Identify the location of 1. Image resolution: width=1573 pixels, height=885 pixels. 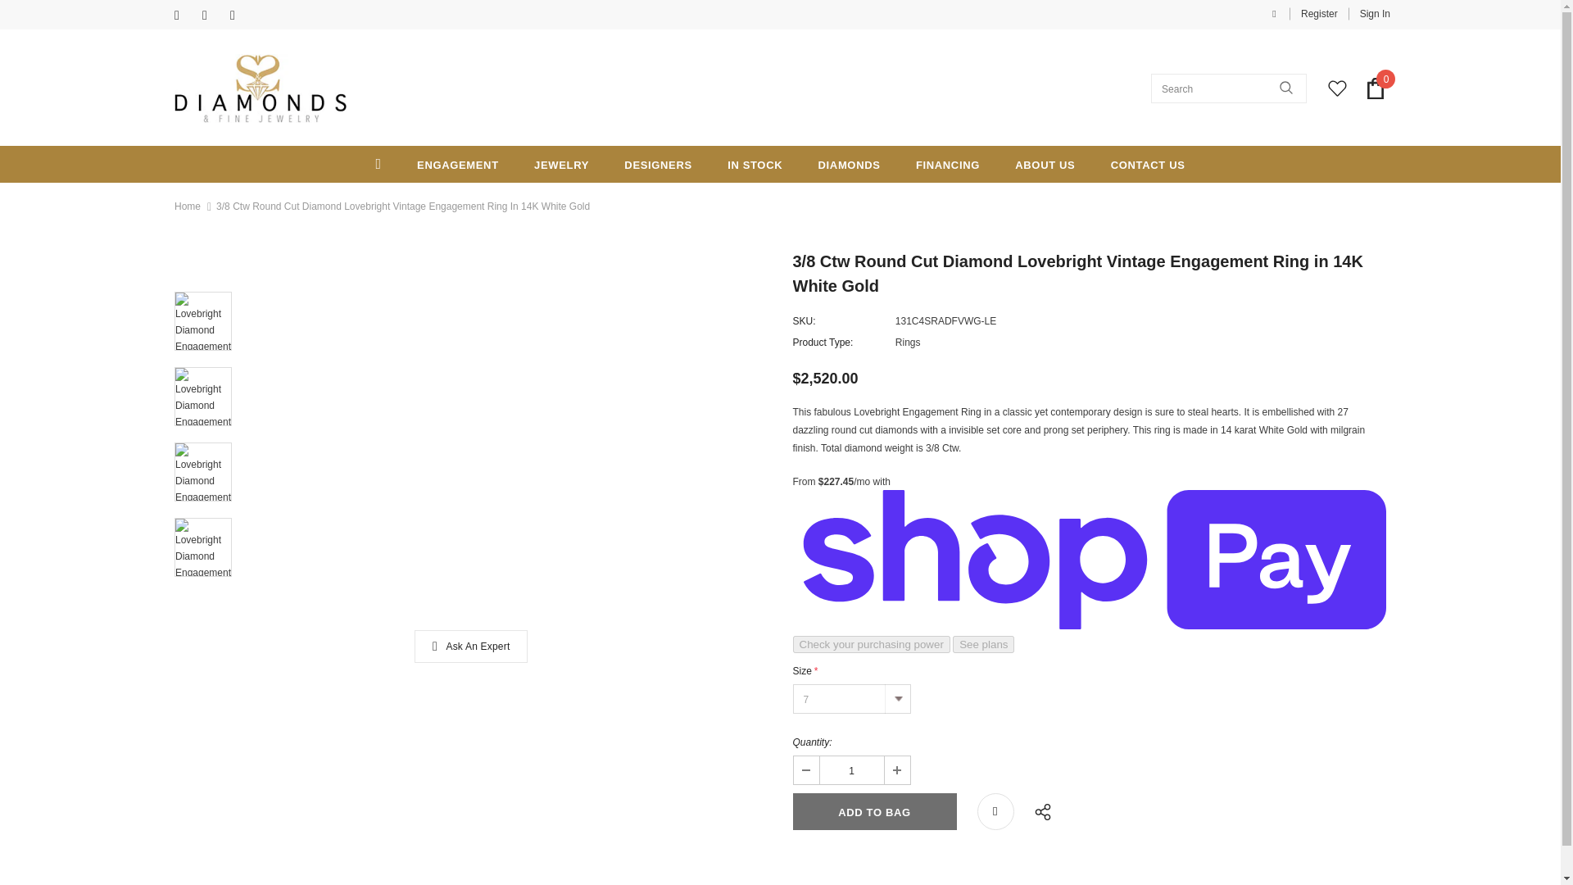
(850, 770).